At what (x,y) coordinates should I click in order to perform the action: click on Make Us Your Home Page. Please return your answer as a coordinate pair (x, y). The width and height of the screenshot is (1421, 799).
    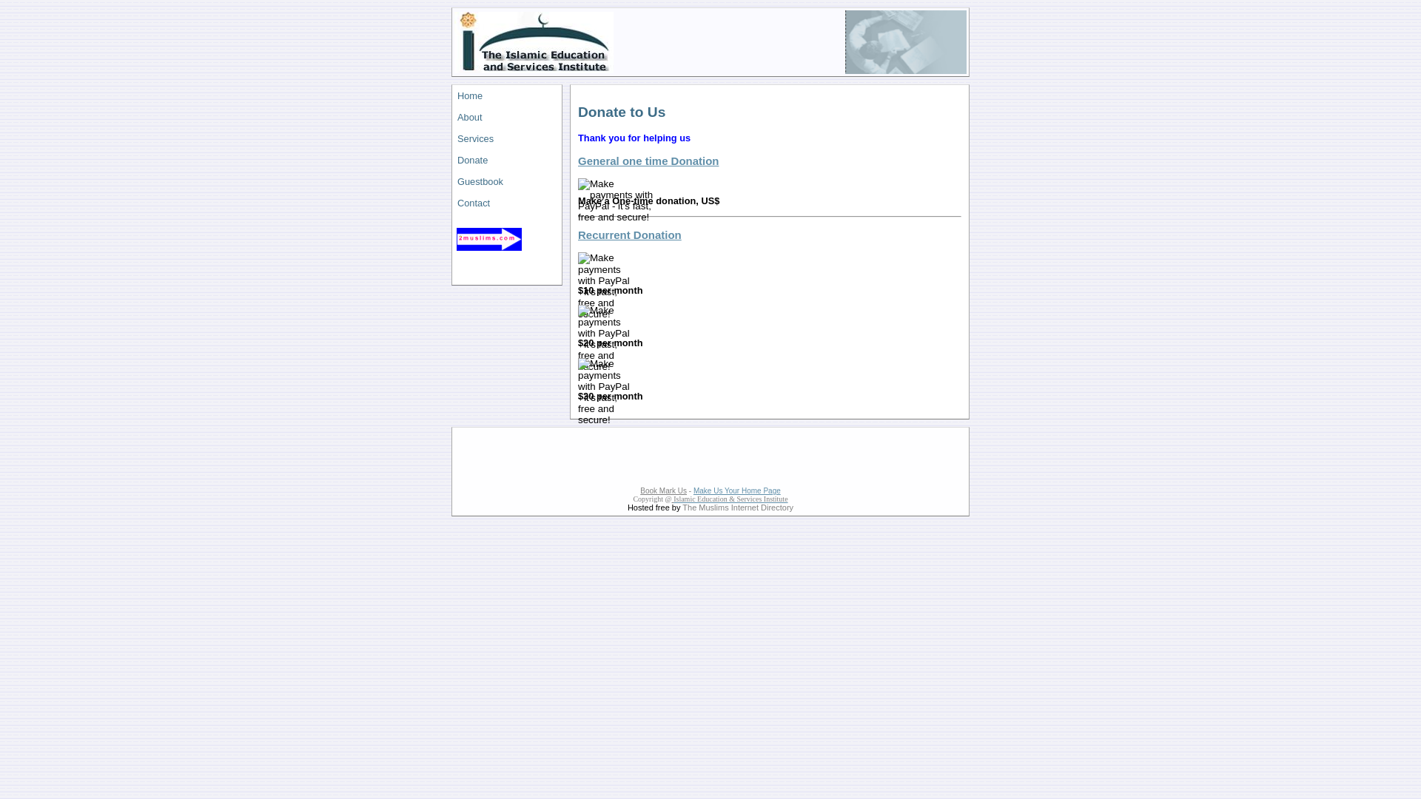
    Looking at the image, I should click on (737, 491).